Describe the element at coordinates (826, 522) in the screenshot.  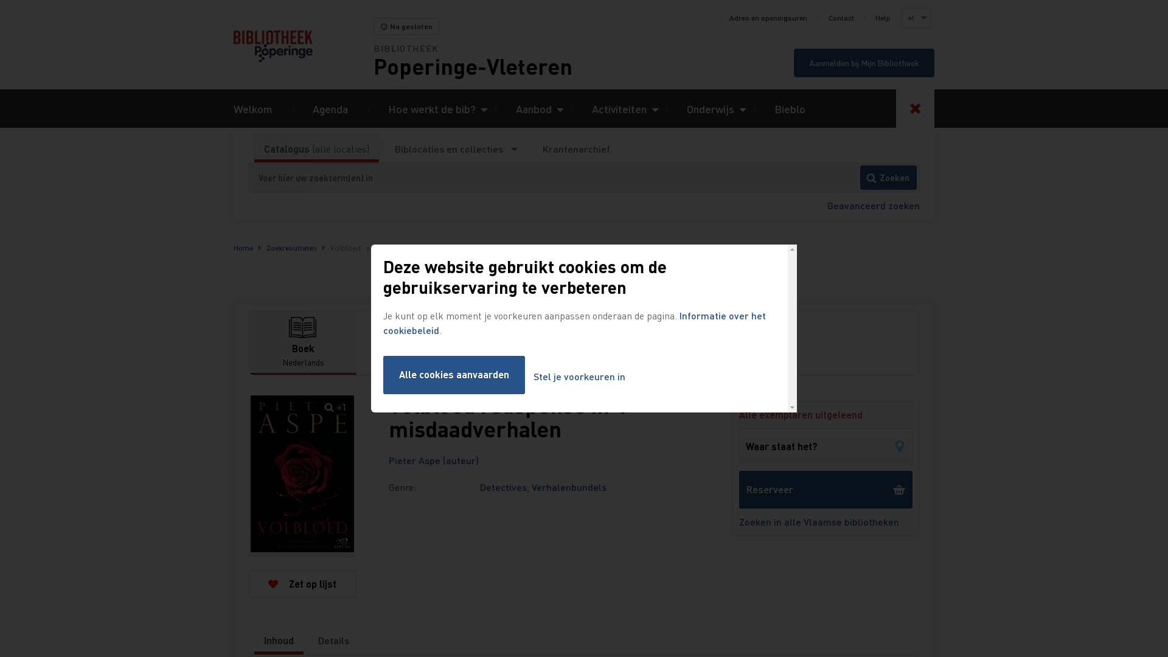
I see `Zoeken in alle Vlaamse bibliotheken` at that location.